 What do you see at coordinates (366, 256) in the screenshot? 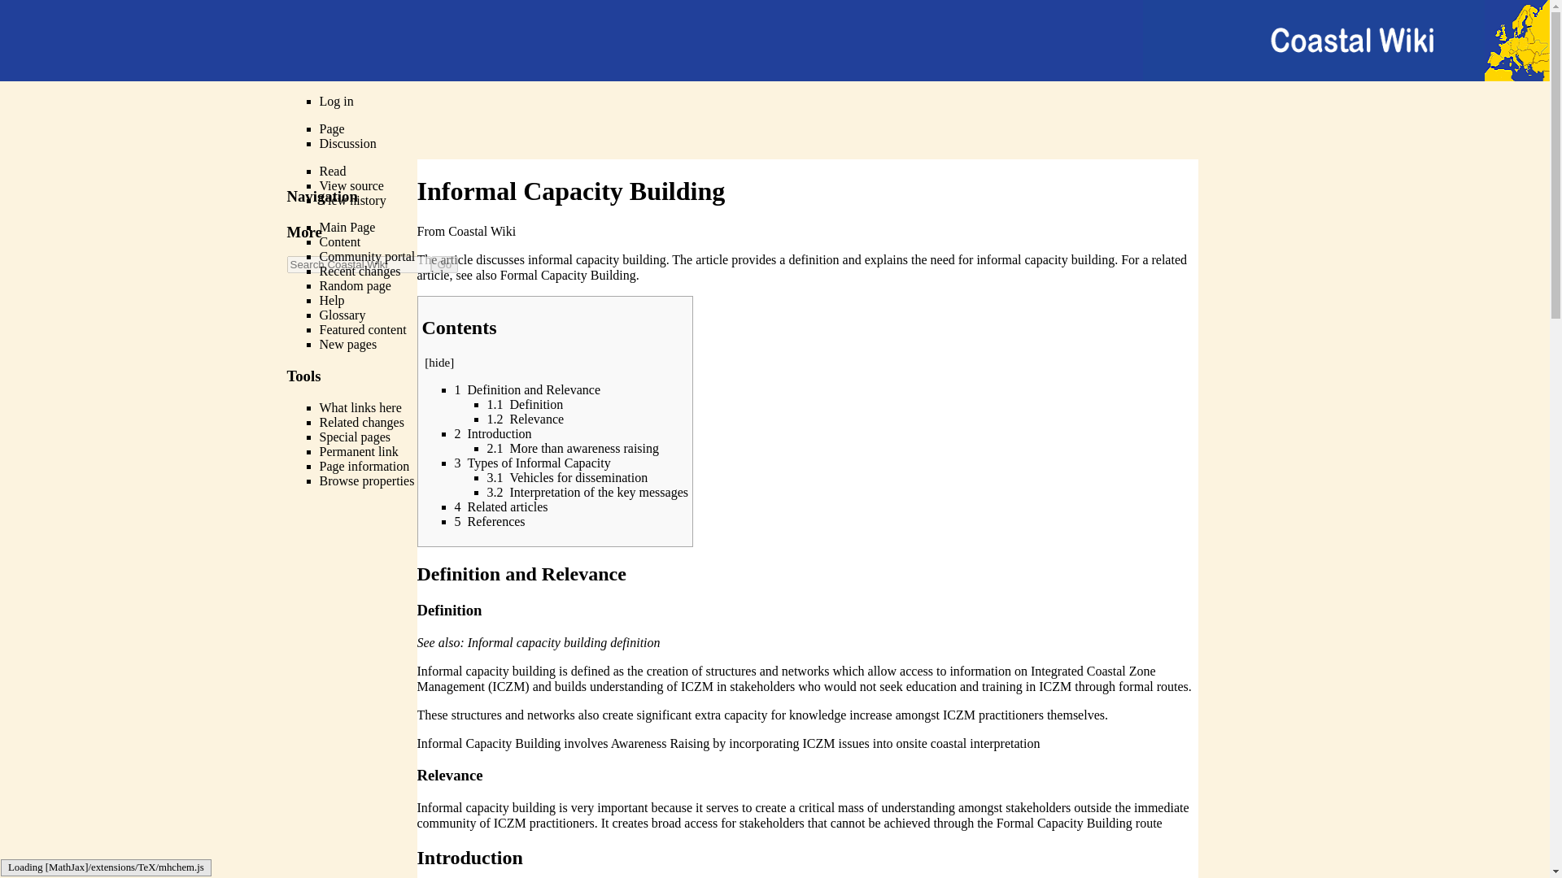
I see `About the project, what you can do, where to find things` at bounding box center [366, 256].